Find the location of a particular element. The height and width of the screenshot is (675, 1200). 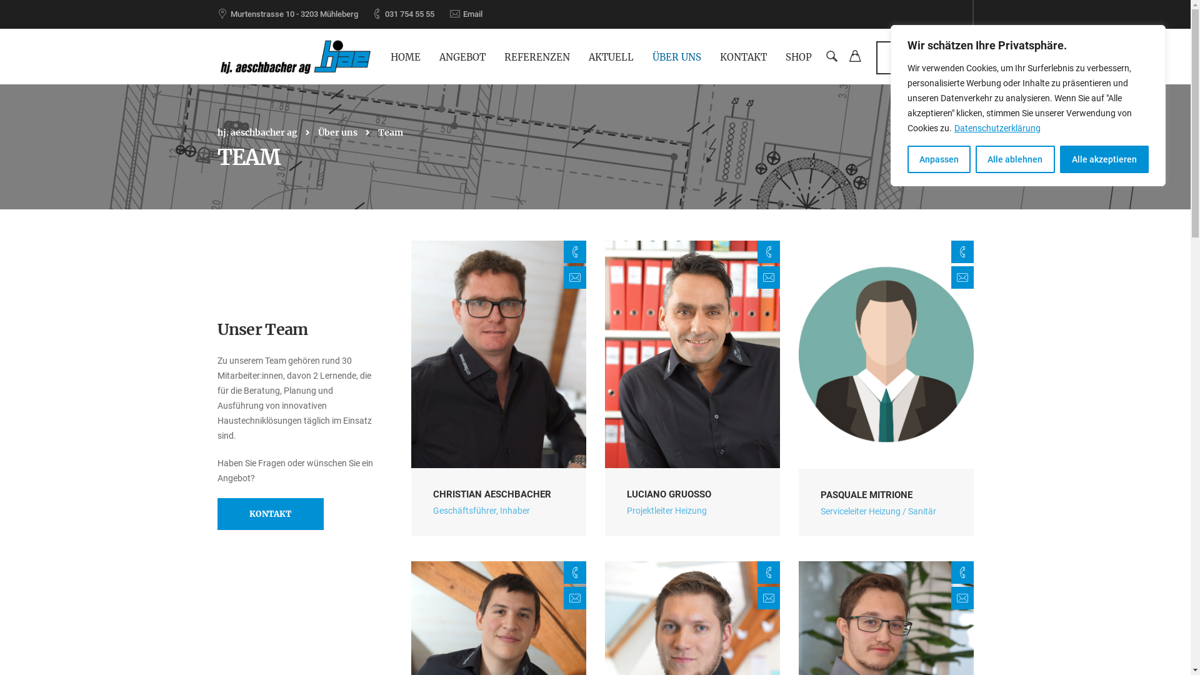

PLANUNG is located at coordinates (430, 494).